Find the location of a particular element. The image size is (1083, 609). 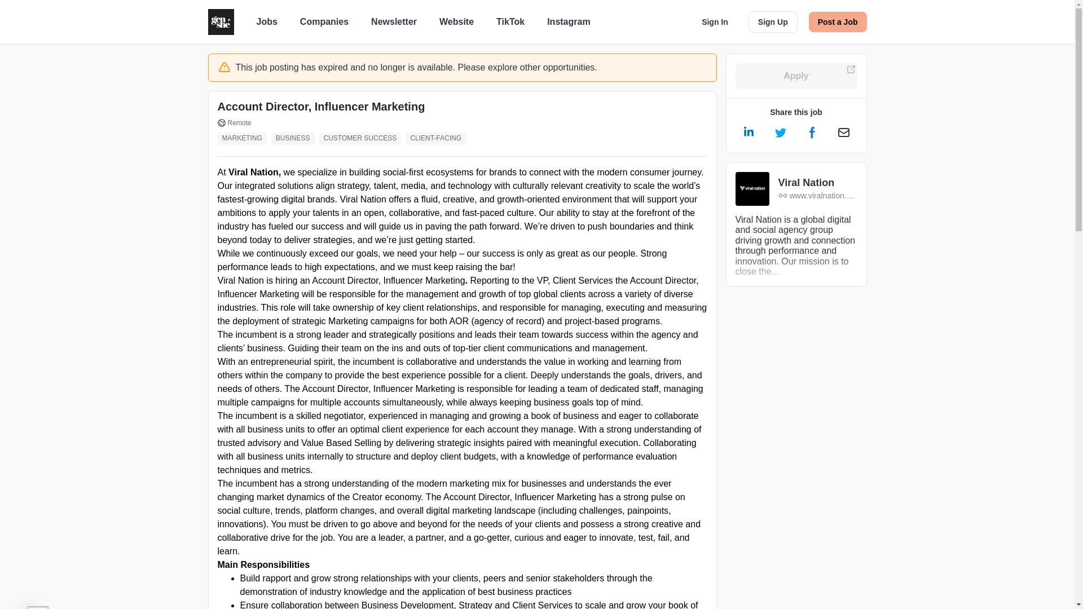

CUSTOMER SUCCESS is located at coordinates (363, 139).